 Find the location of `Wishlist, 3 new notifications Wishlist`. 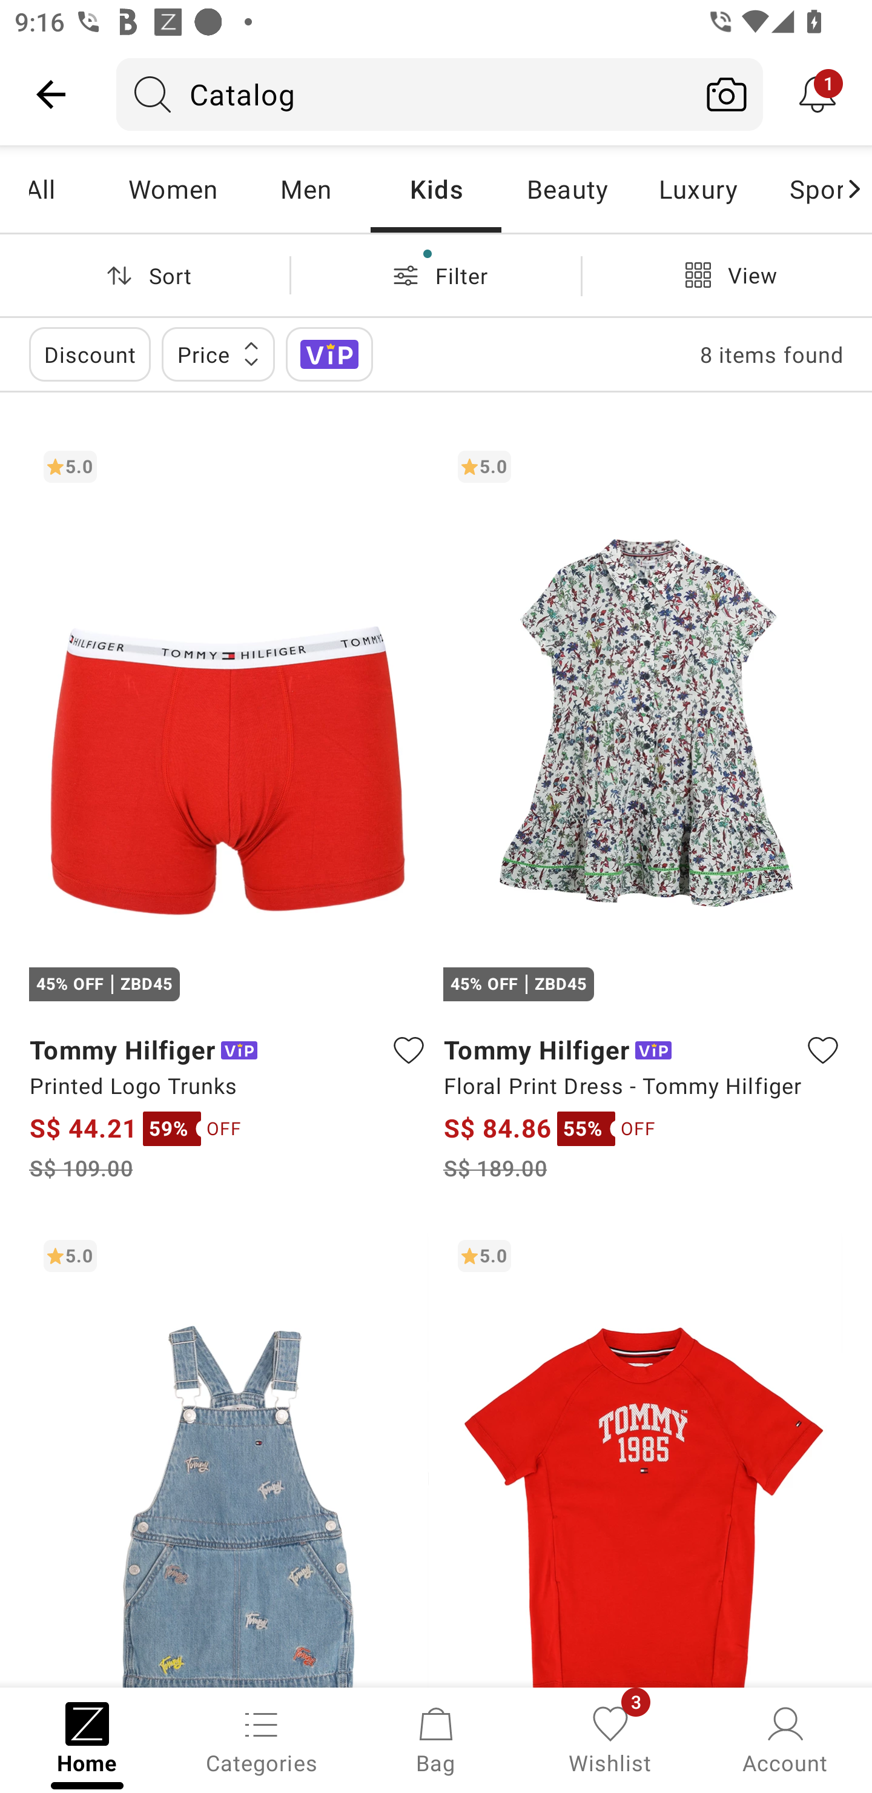

Wishlist, 3 new notifications Wishlist is located at coordinates (610, 1738).